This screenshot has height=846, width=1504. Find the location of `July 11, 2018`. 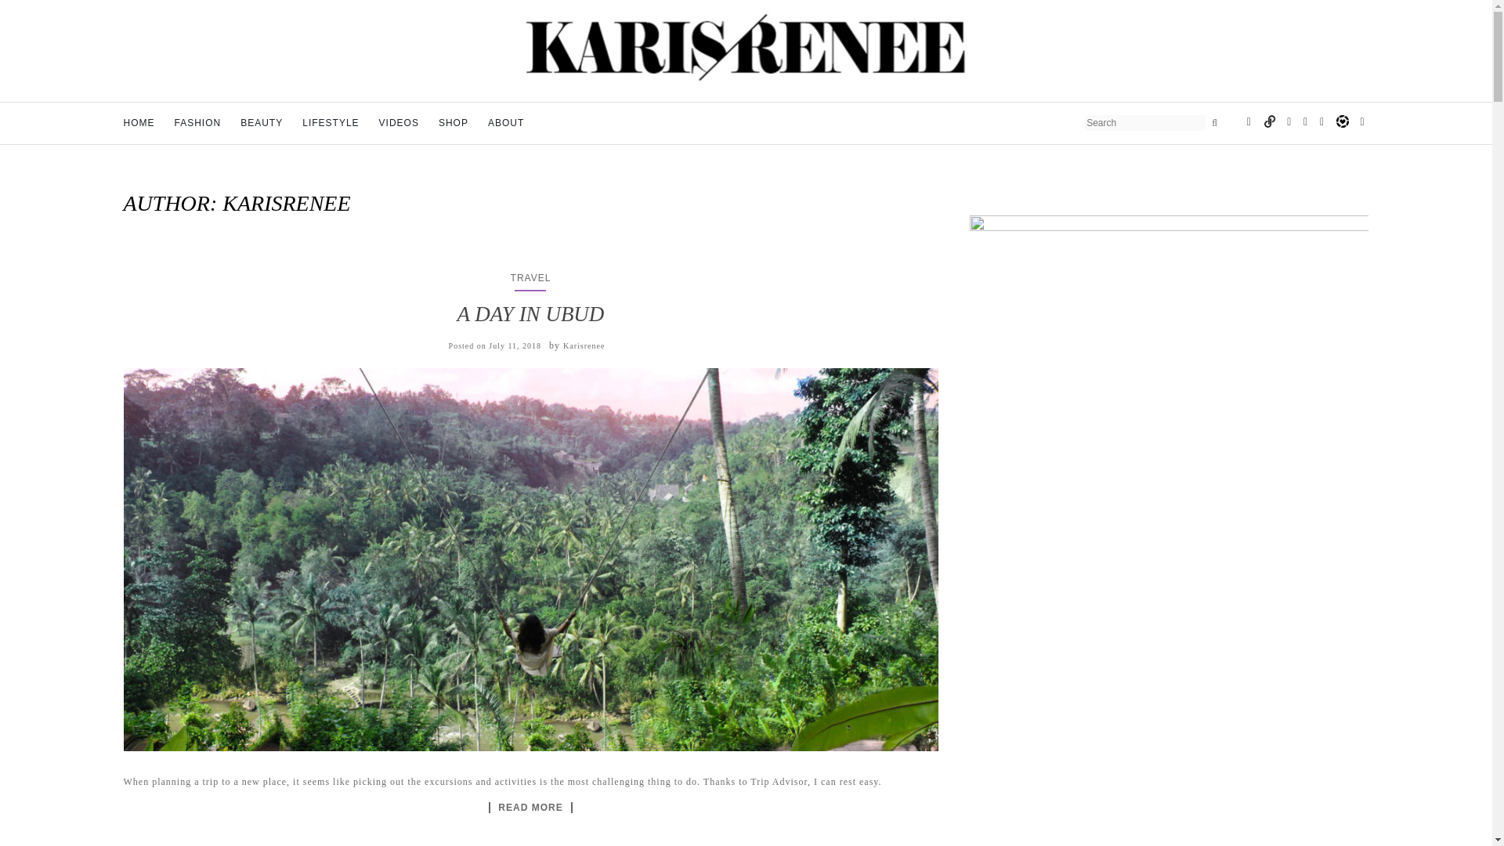

July 11, 2018 is located at coordinates (515, 346).